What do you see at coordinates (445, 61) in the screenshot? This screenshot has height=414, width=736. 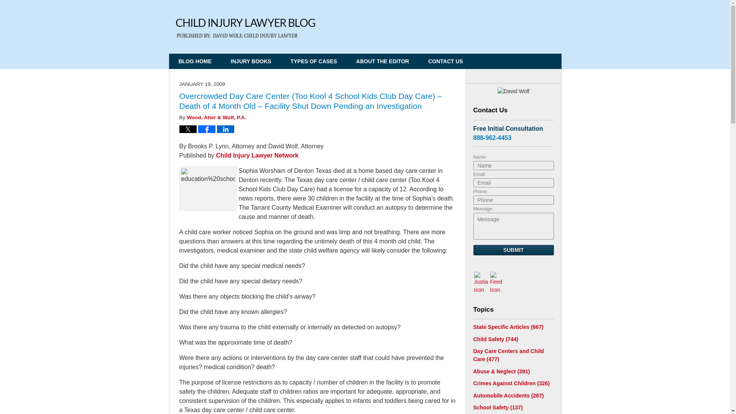 I see `CONTACT US` at bounding box center [445, 61].